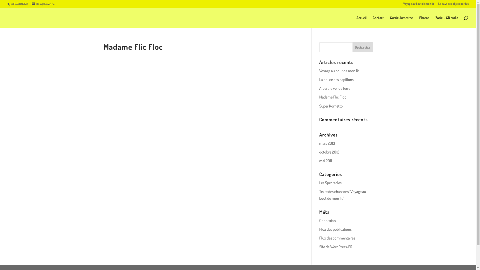  What do you see at coordinates (331, 106) in the screenshot?
I see `Super Kornetto` at bounding box center [331, 106].